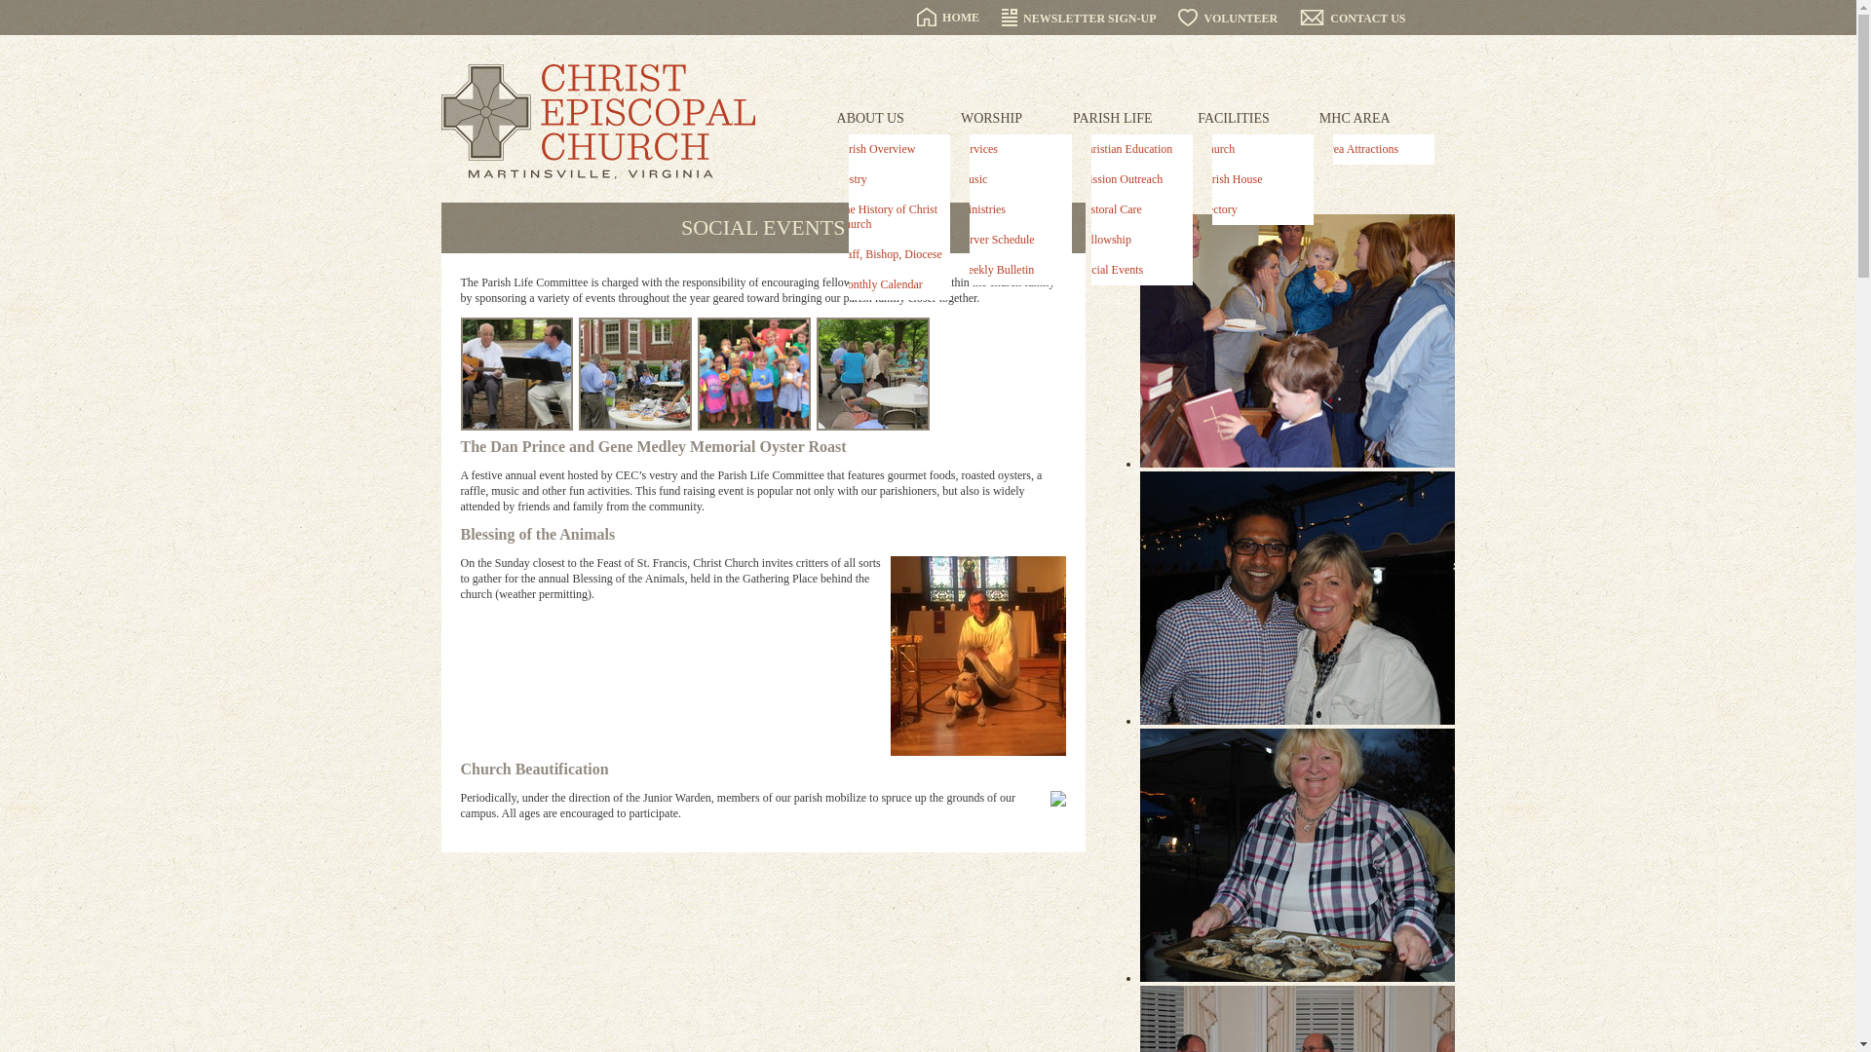 The image size is (1871, 1052). What do you see at coordinates (889, 216) in the screenshot?
I see `The History of Christ Church` at bounding box center [889, 216].